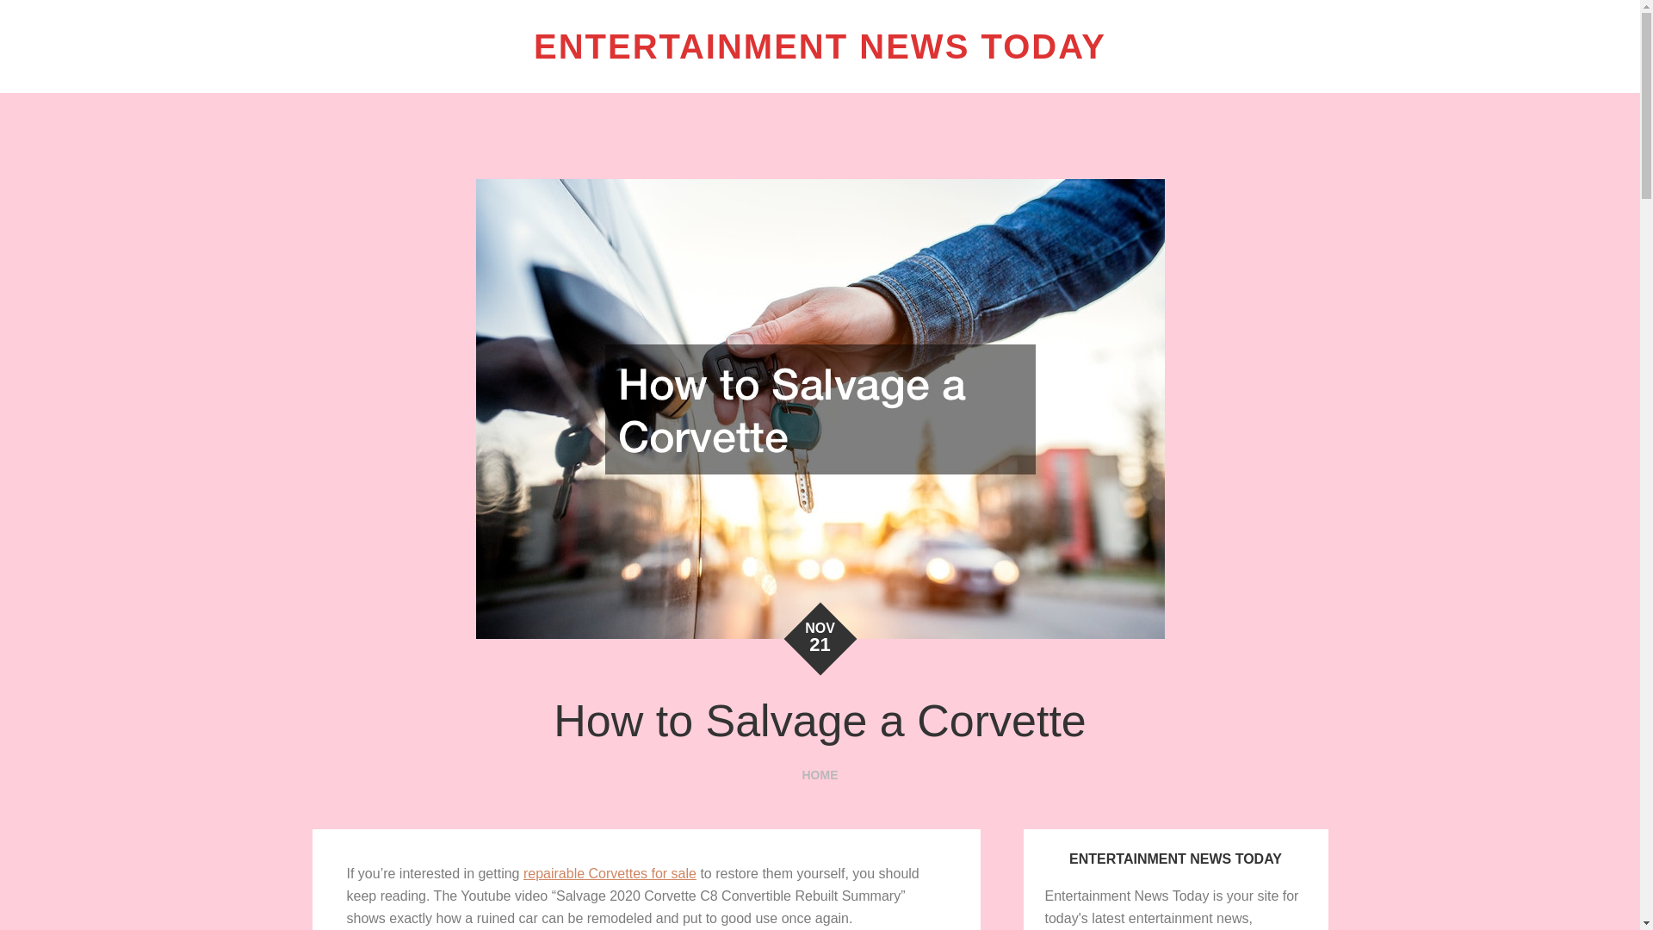 The image size is (1653, 930). I want to click on HOME, so click(820, 775).